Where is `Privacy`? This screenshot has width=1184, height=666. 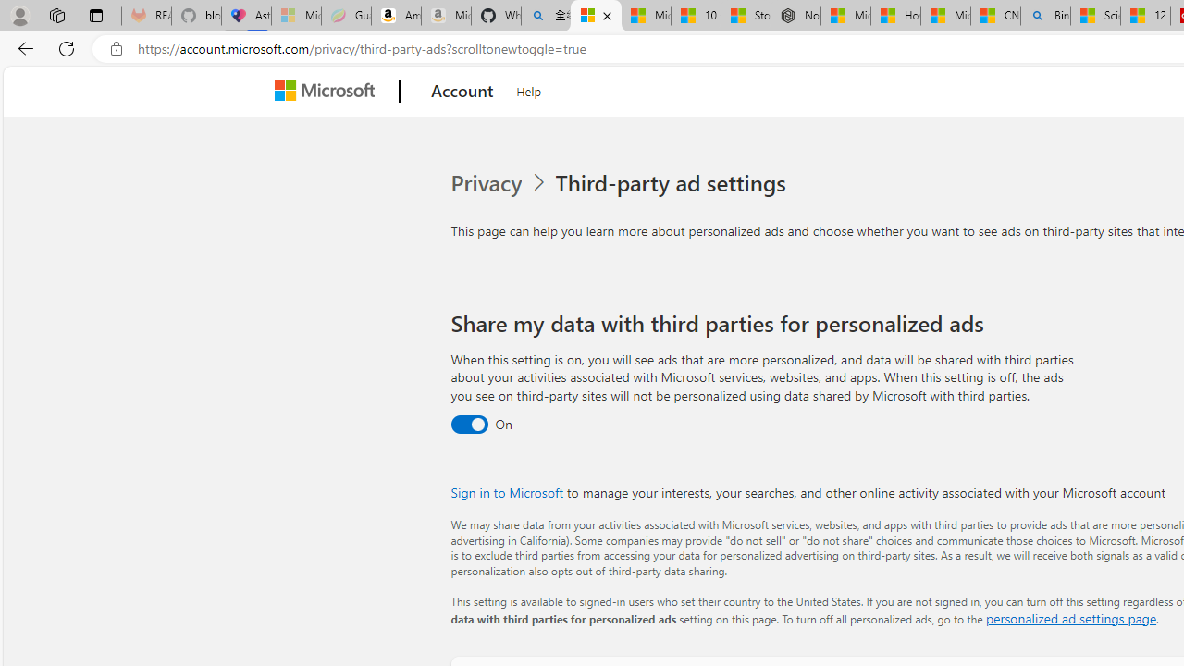
Privacy is located at coordinates (500, 183).